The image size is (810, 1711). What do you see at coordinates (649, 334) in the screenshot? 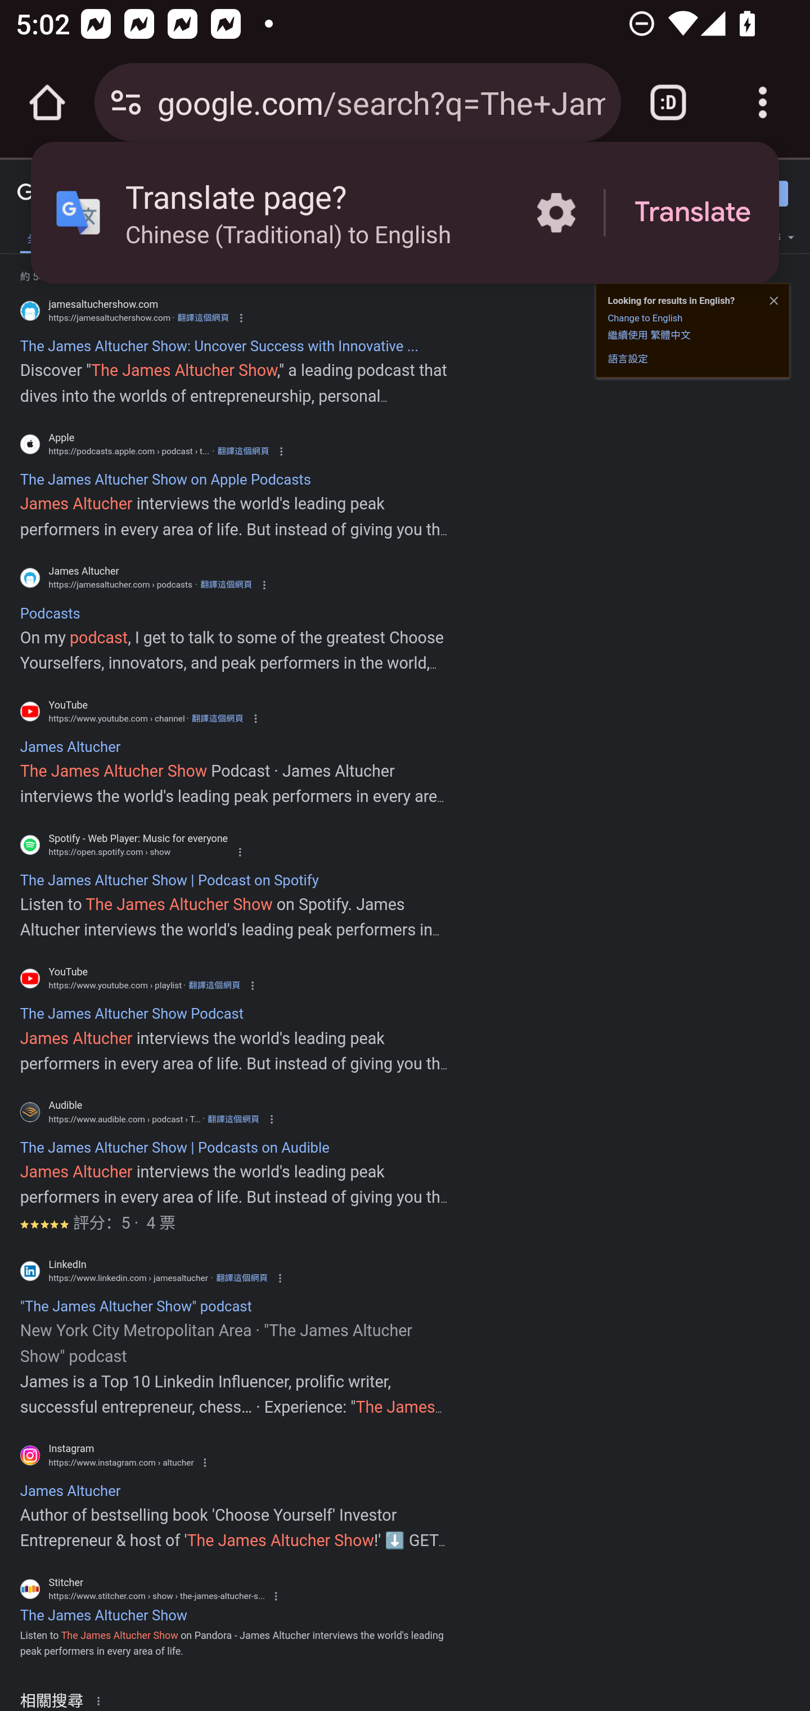
I see `繼續使用 繁體中文 繼續使用  繁體中文` at bounding box center [649, 334].